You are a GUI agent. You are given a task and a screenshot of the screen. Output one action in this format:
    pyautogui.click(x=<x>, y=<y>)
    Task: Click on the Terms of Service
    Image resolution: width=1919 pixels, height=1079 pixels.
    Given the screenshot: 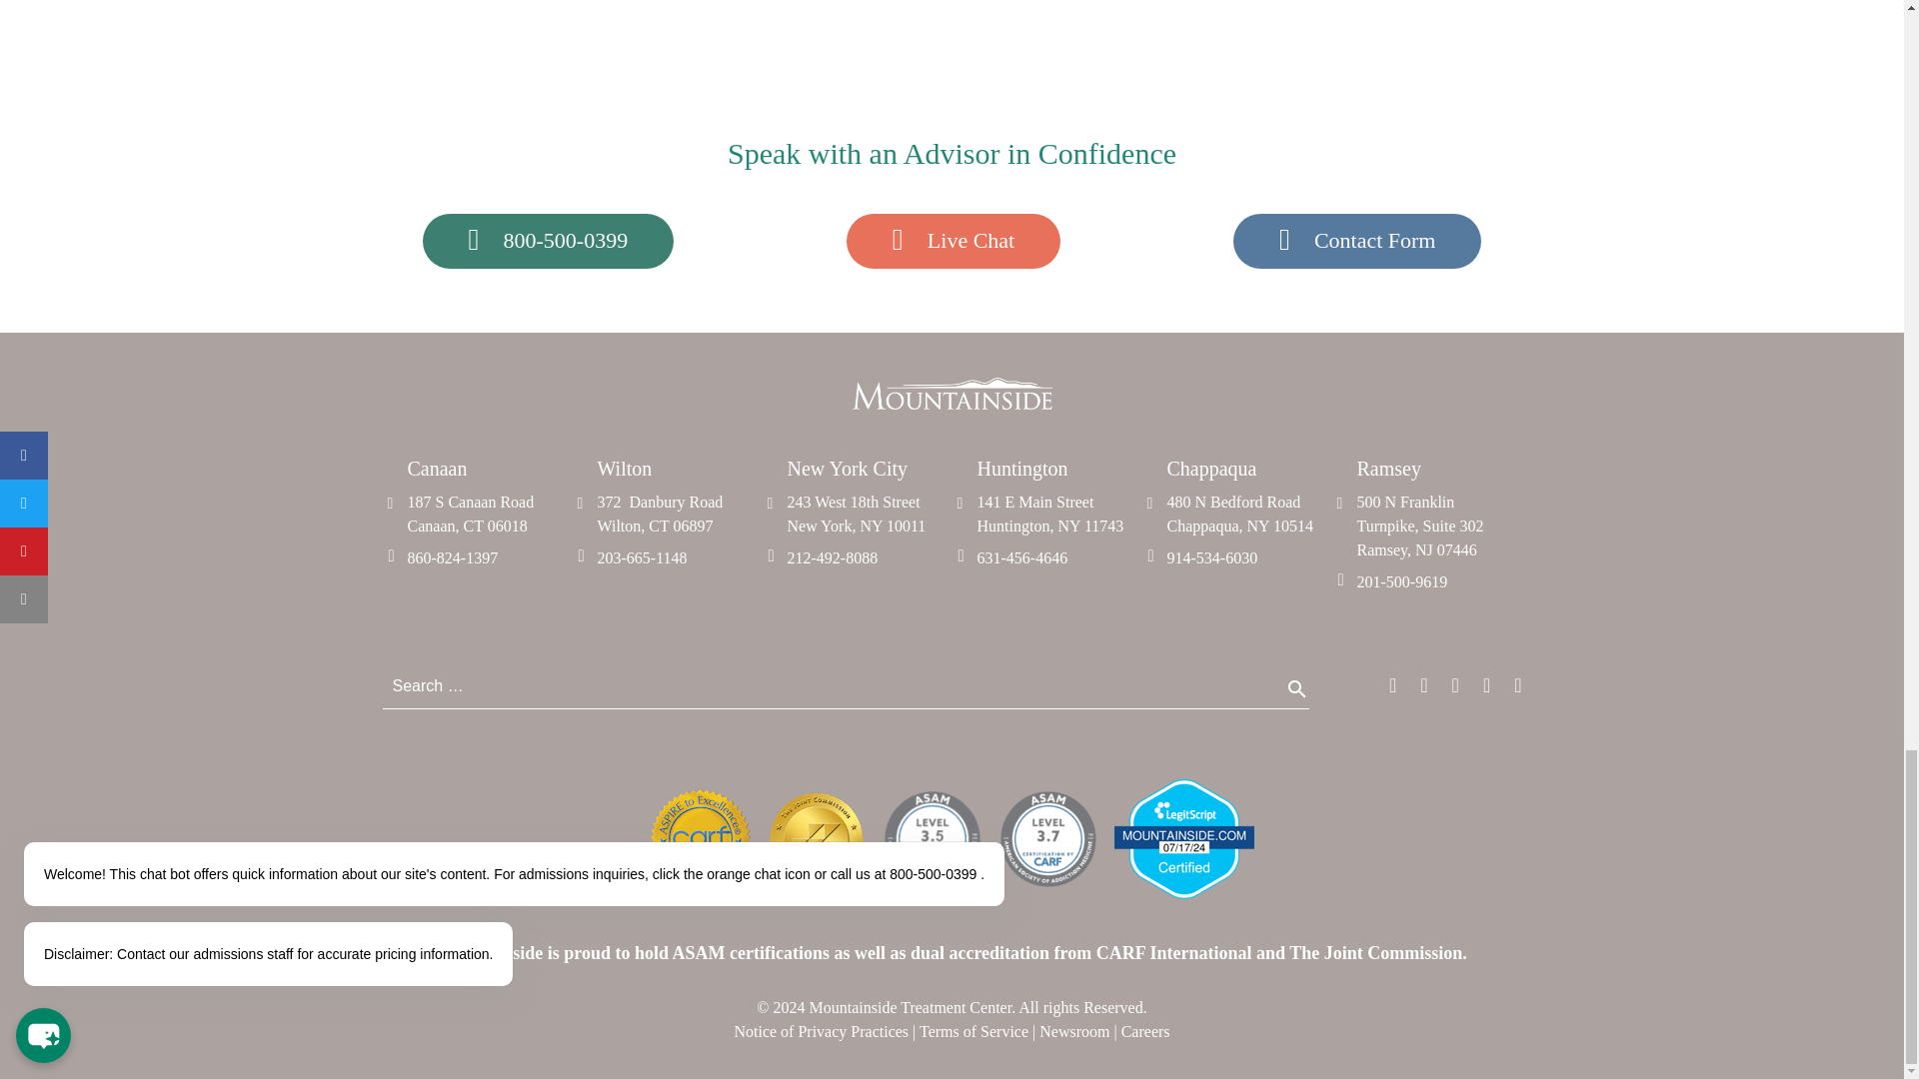 What is the action you would take?
    pyautogui.click(x=1437, y=582)
    